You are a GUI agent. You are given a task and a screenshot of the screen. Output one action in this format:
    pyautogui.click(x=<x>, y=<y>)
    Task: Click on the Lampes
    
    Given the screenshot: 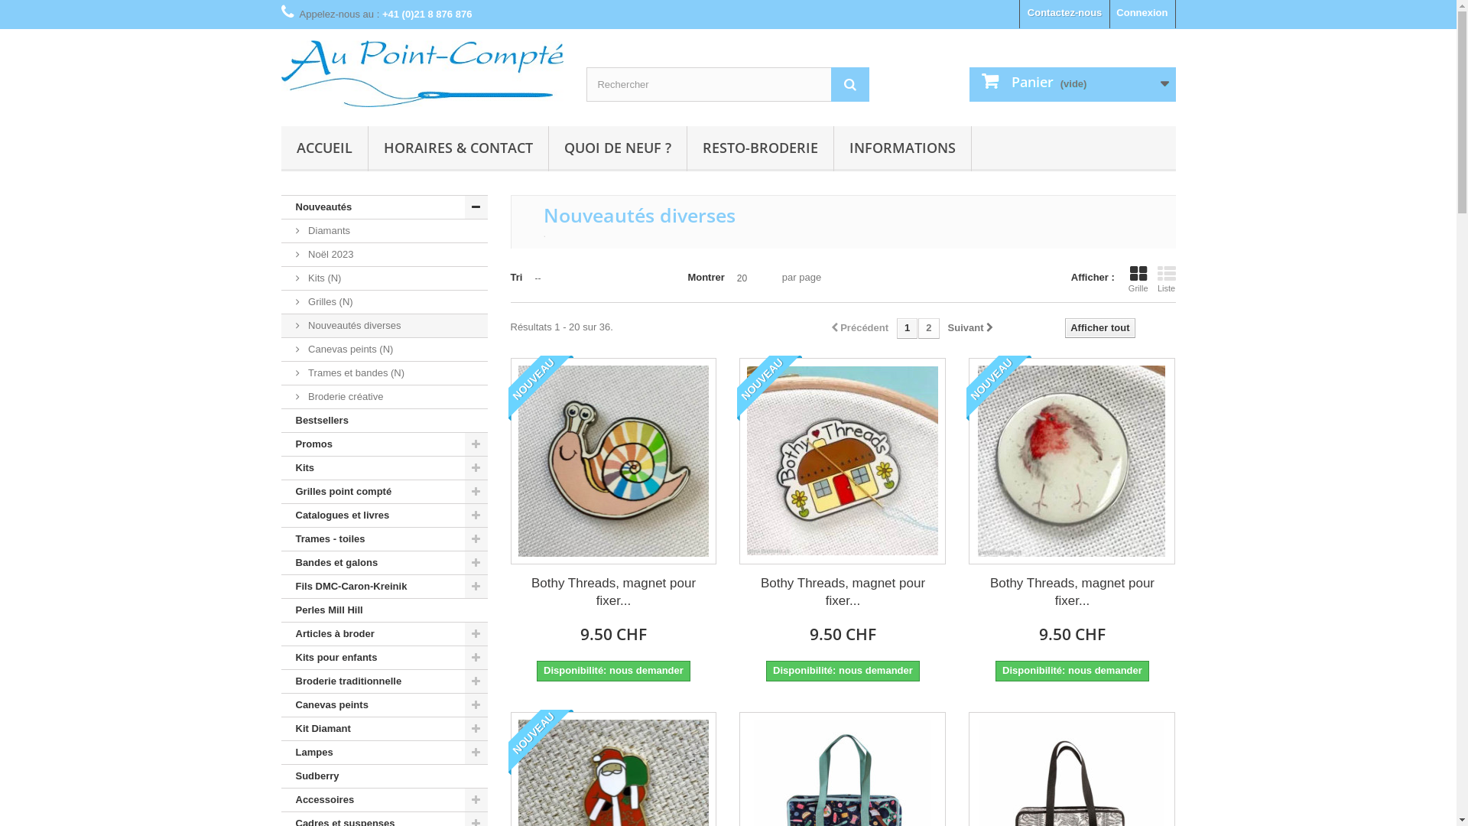 What is the action you would take?
    pyautogui.click(x=385, y=753)
    